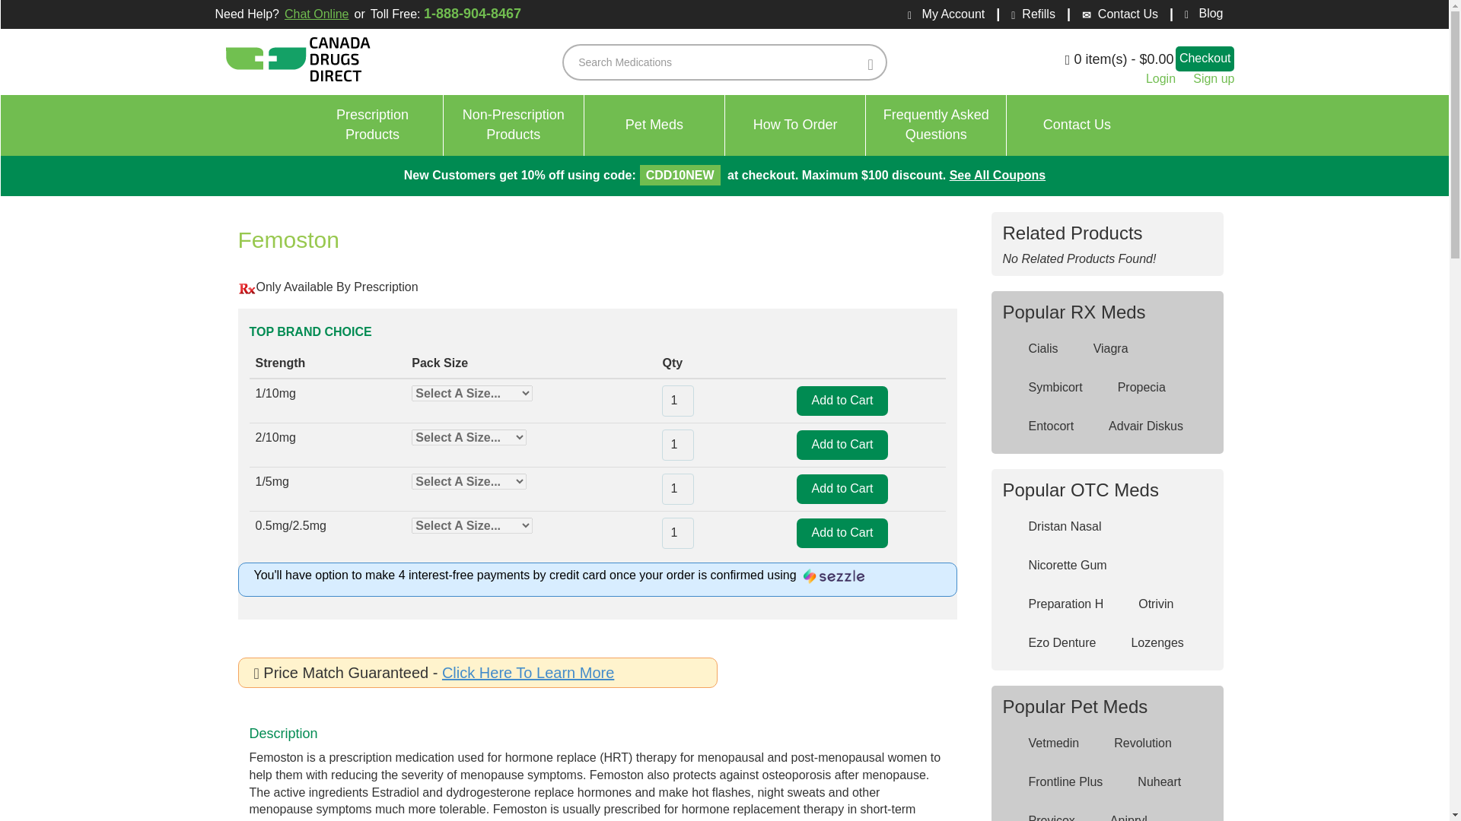  What do you see at coordinates (1055, 526) in the screenshot?
I see `Dristan Nasal` at bounding box center [1055, 526].